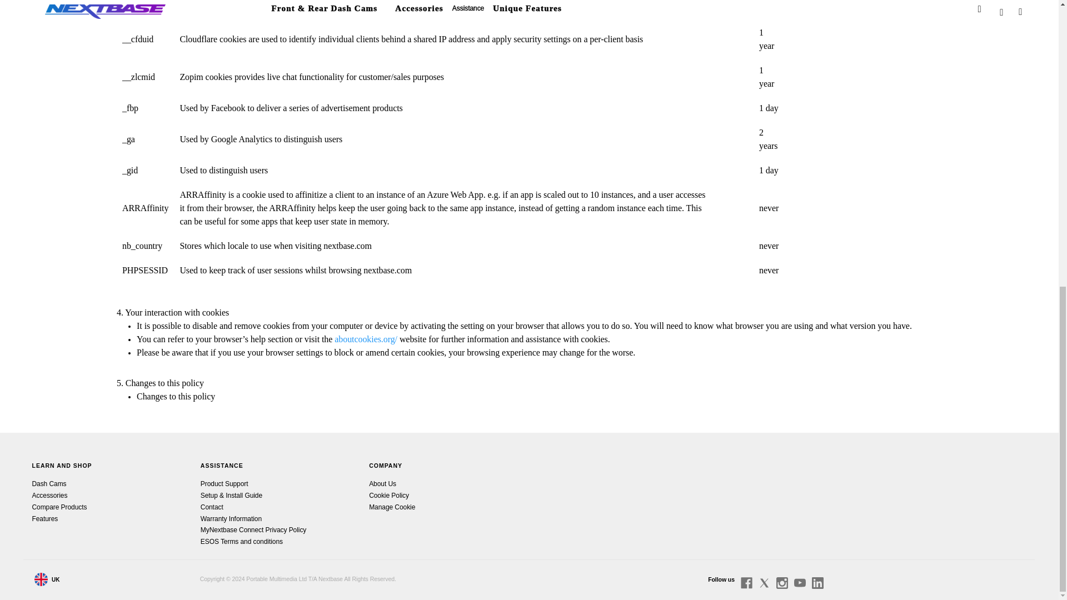 The height and width of the screenshot is (600, 1067). I want to click on youtube, so click(799, 582).